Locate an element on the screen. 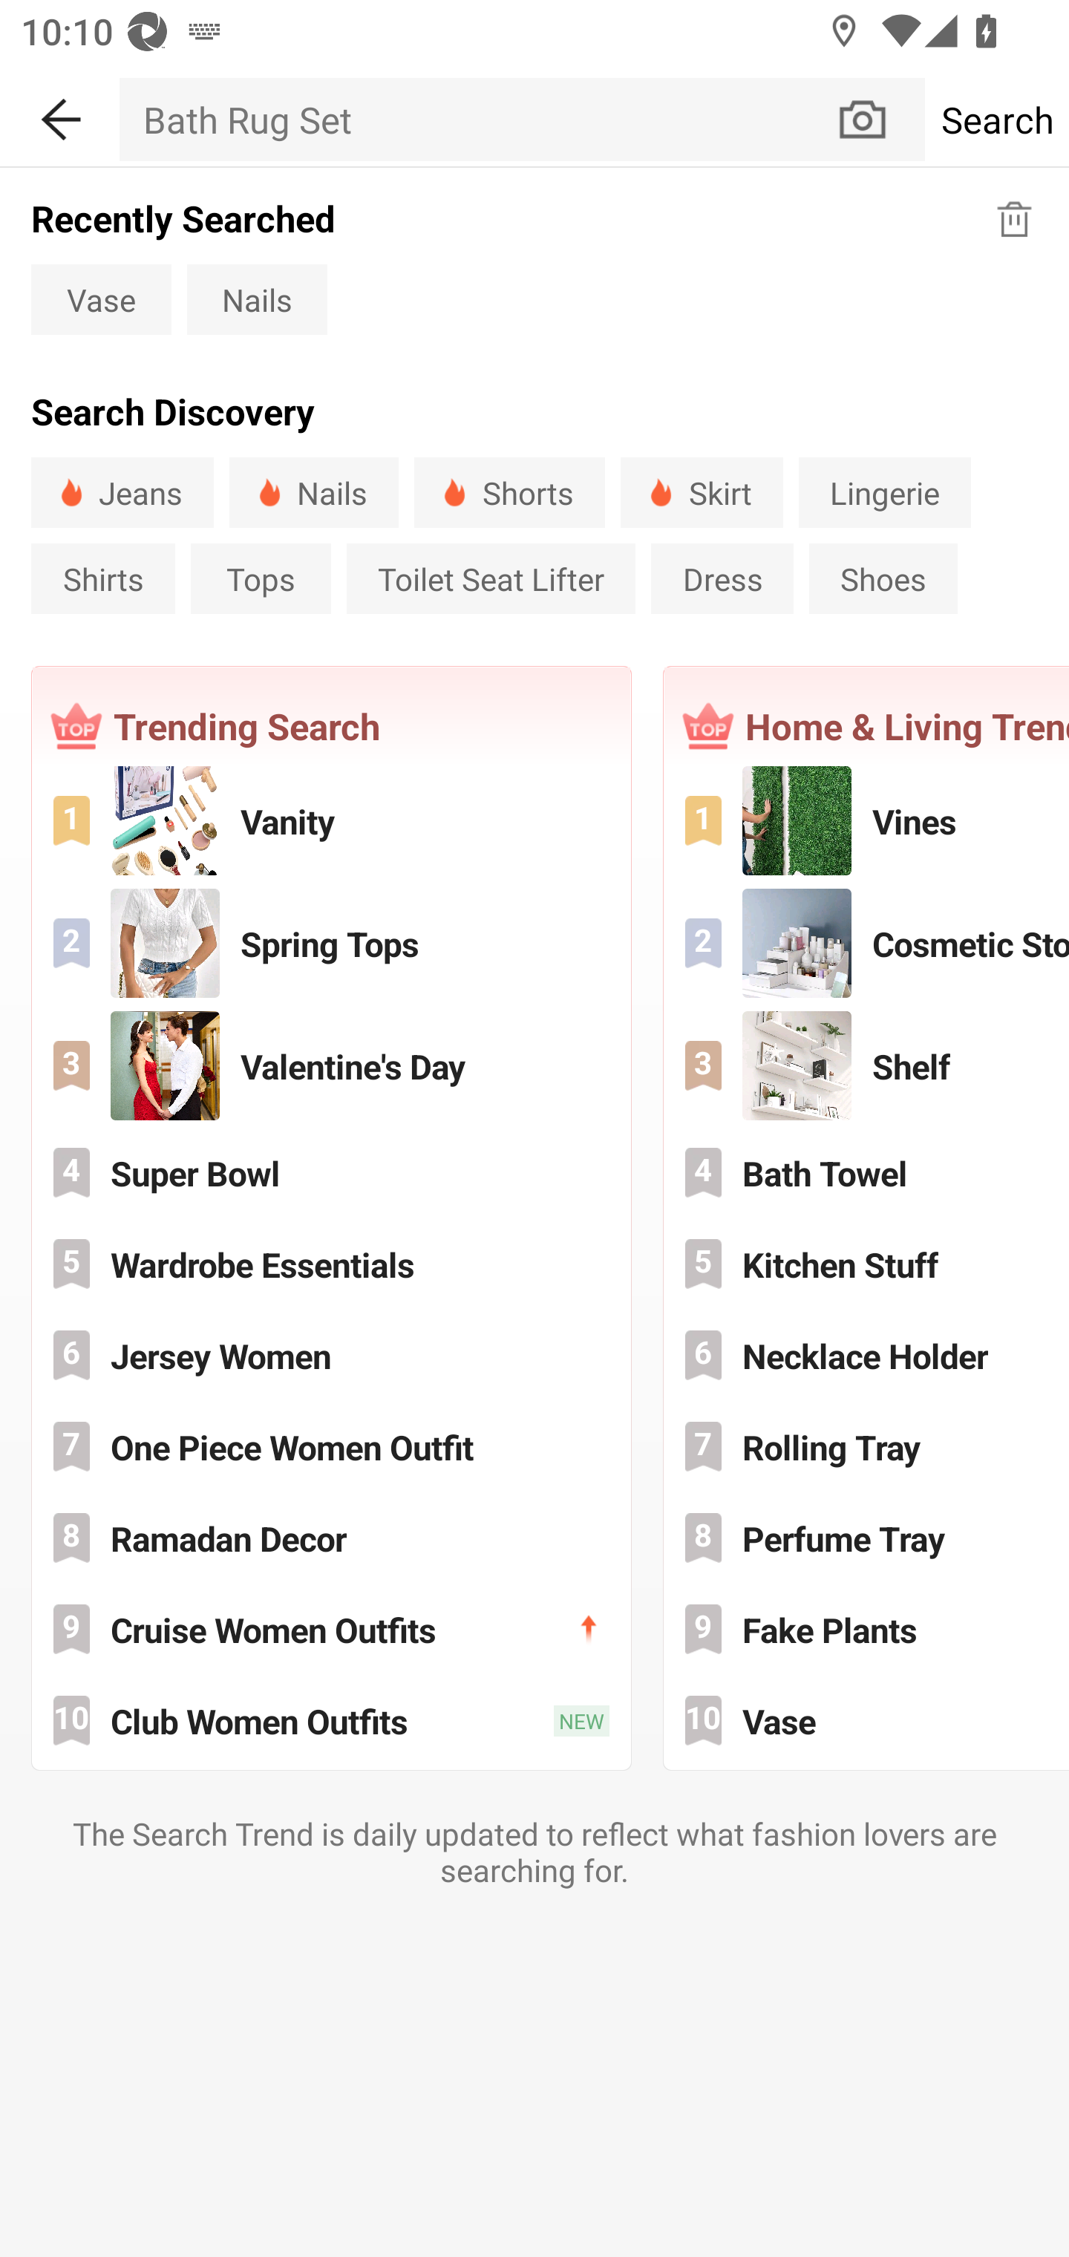 This screenshot has width=1069, height=2257. Spring Tops 2 Spring Tops is located at coordinates (331, 943).